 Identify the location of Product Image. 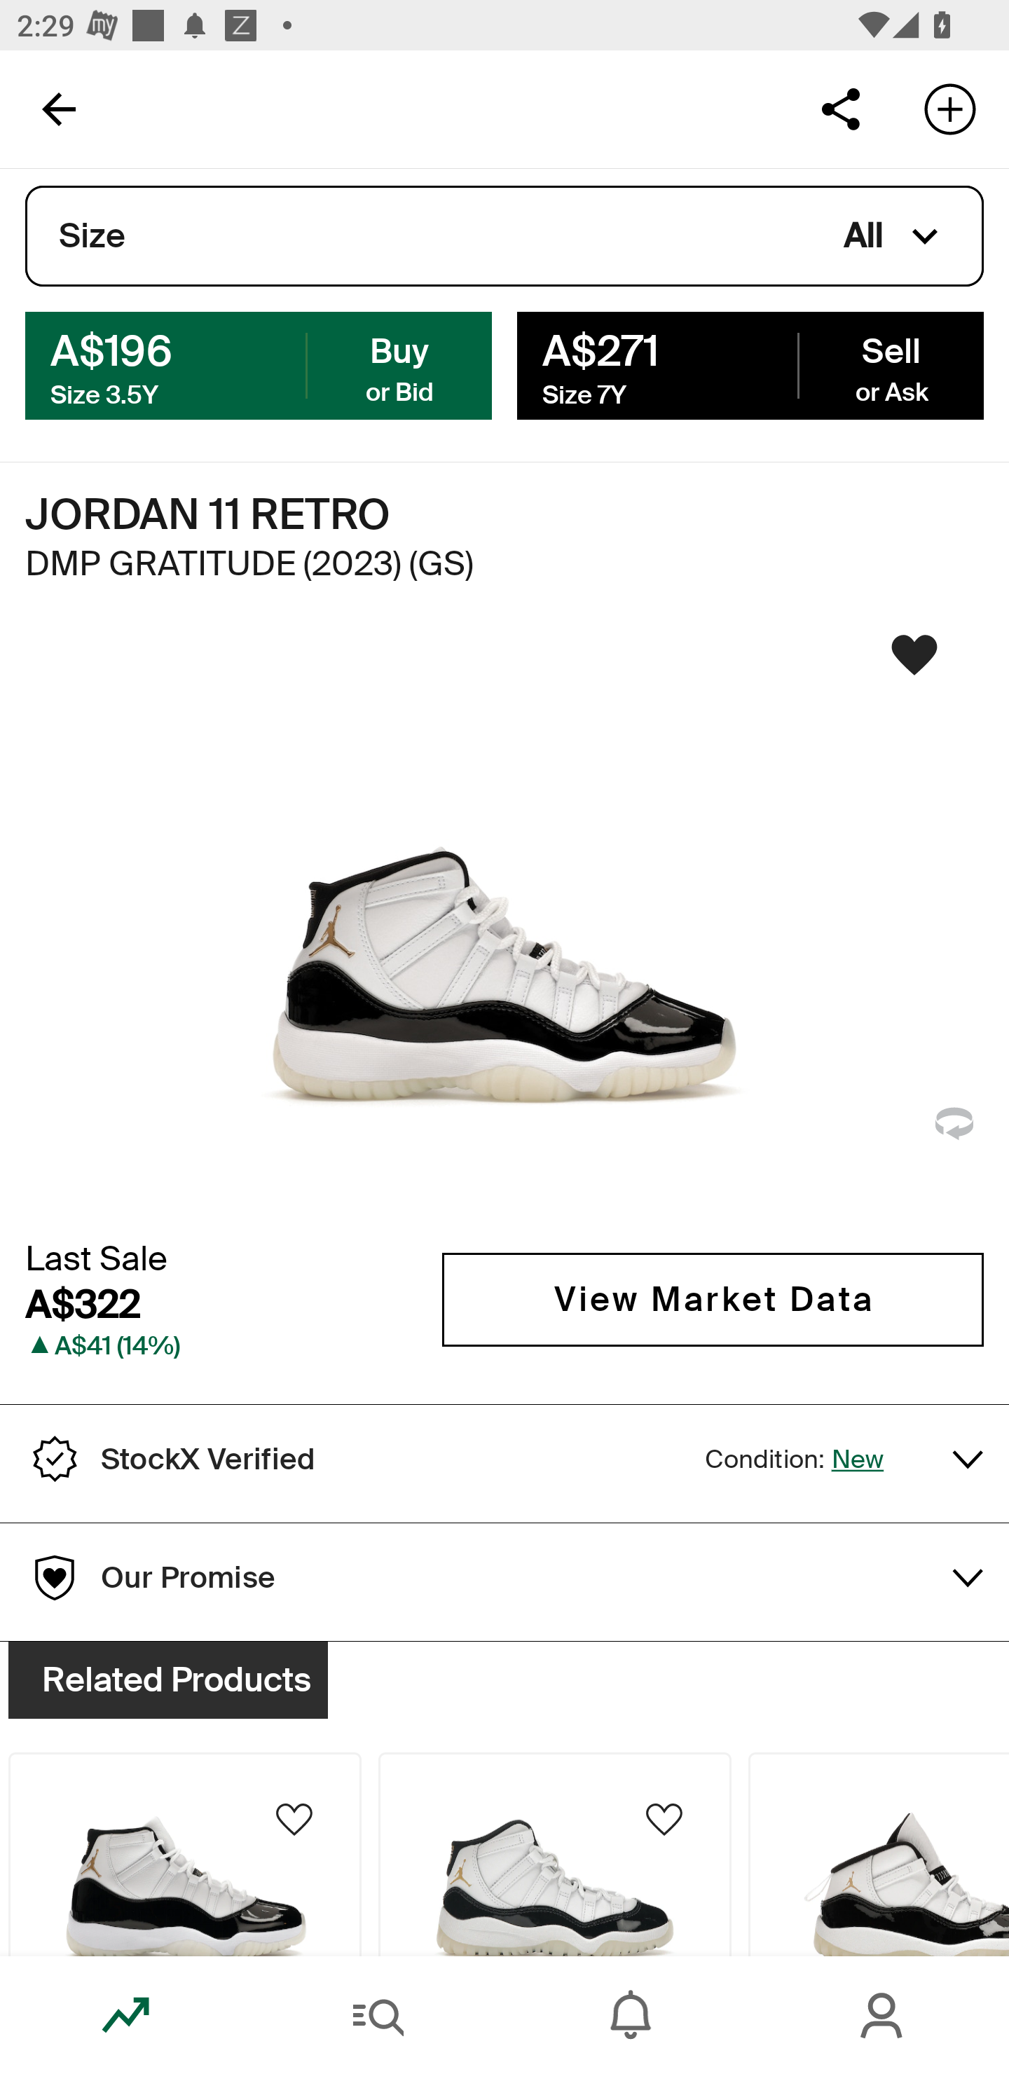
(555, 1854).